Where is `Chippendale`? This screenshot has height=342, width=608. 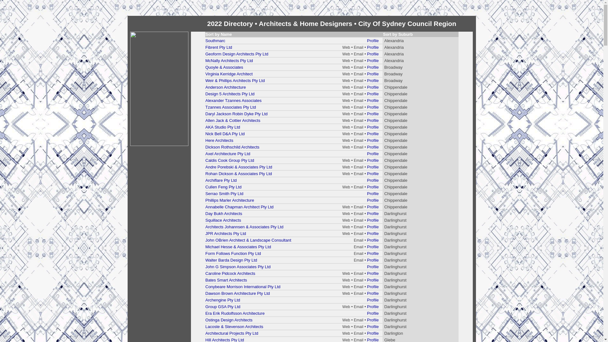 Chippendale is located at coordinates (396, 207).